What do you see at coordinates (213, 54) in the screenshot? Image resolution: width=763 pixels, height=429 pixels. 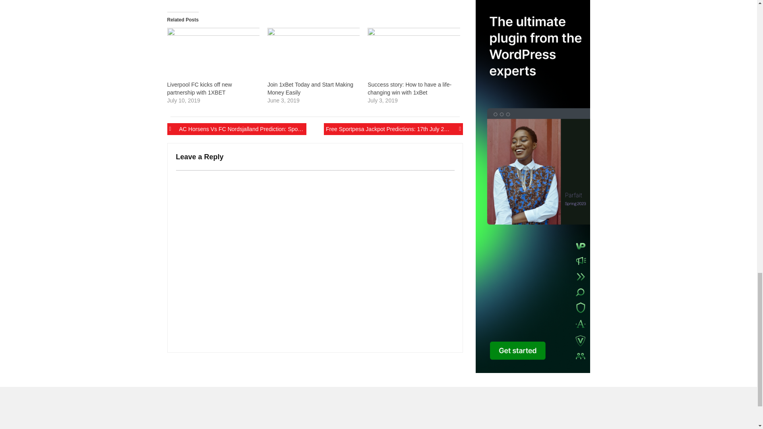 I see `Liverpool FC kicks off new partnership with 1XBET` at bounding box center [213, 54].